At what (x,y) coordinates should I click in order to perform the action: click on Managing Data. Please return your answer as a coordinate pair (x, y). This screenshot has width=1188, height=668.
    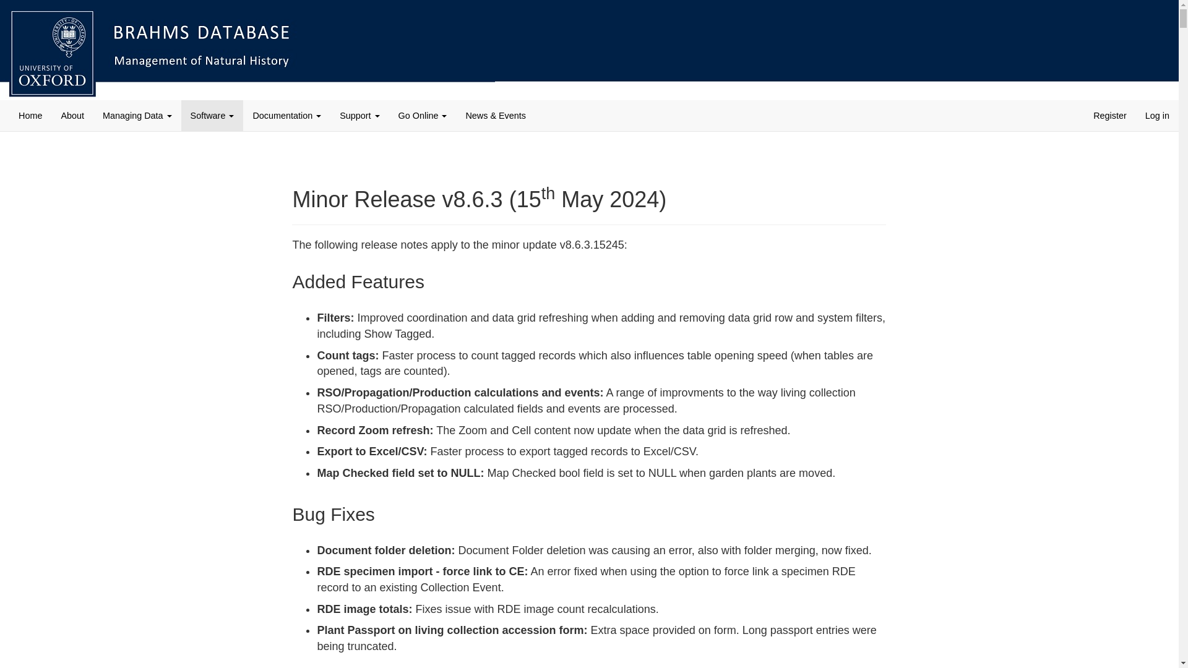
    Looking at the image, I should click on (137, 115).